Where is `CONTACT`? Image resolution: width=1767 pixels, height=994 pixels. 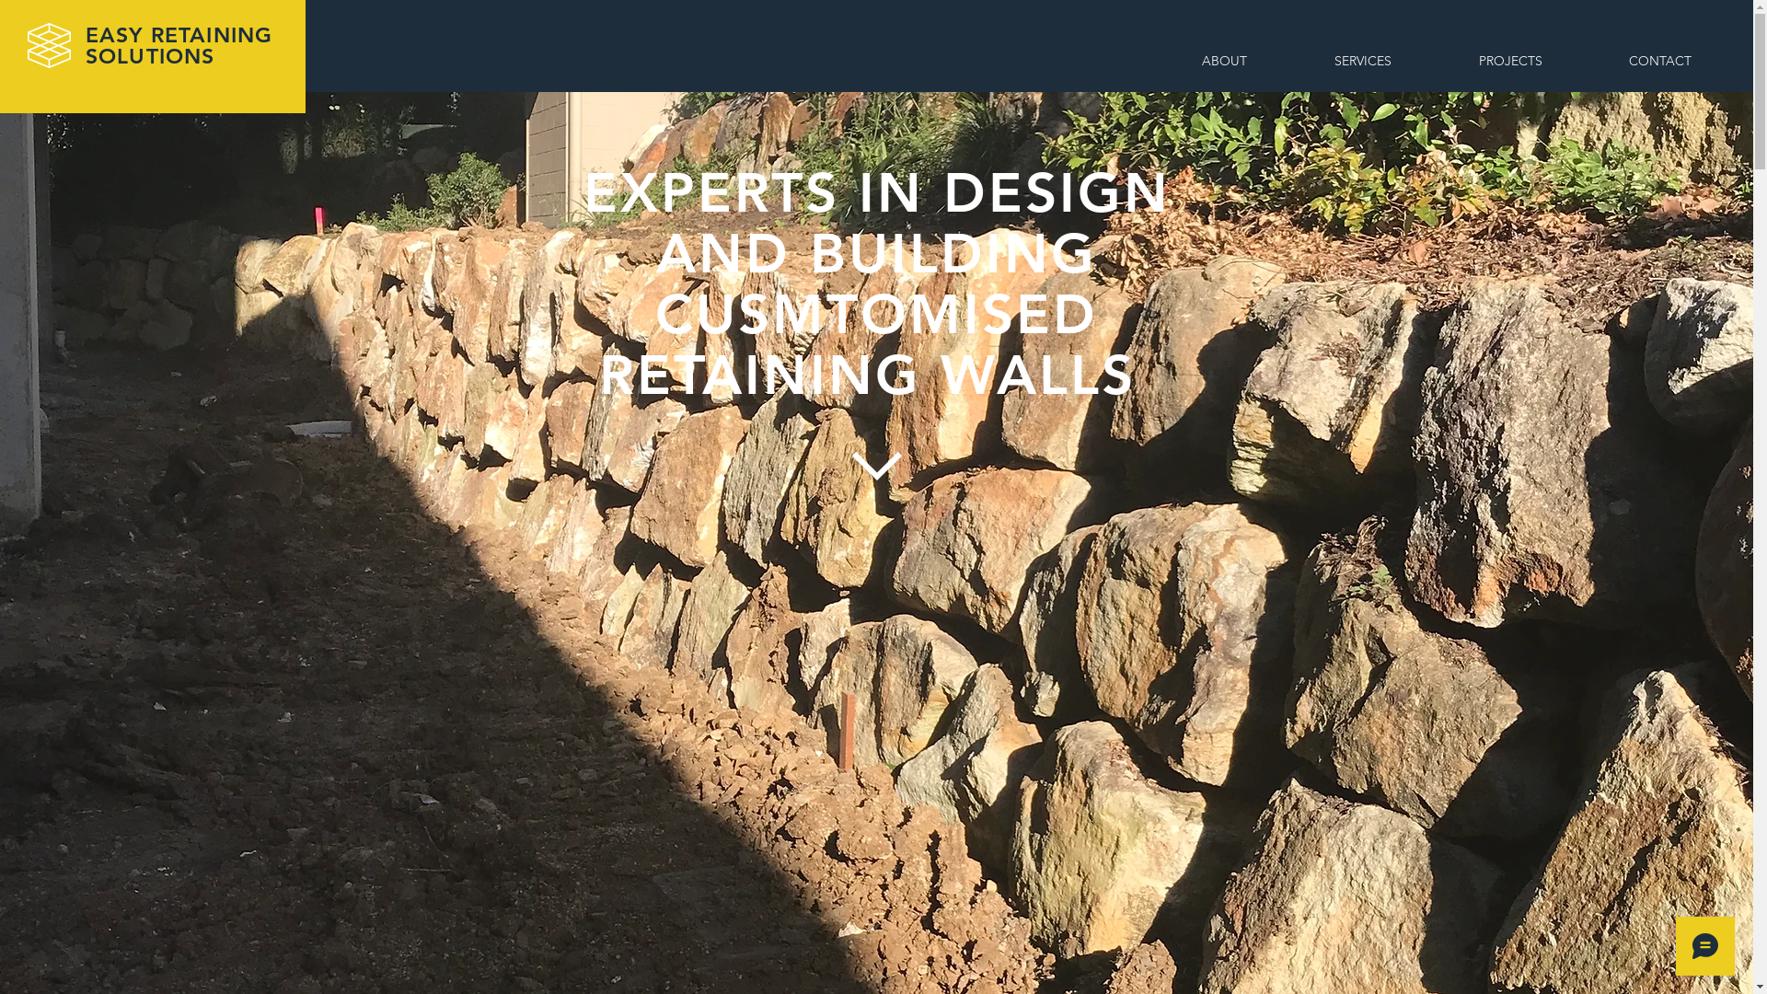 CONTACT is located at coordinates (1660, 61).